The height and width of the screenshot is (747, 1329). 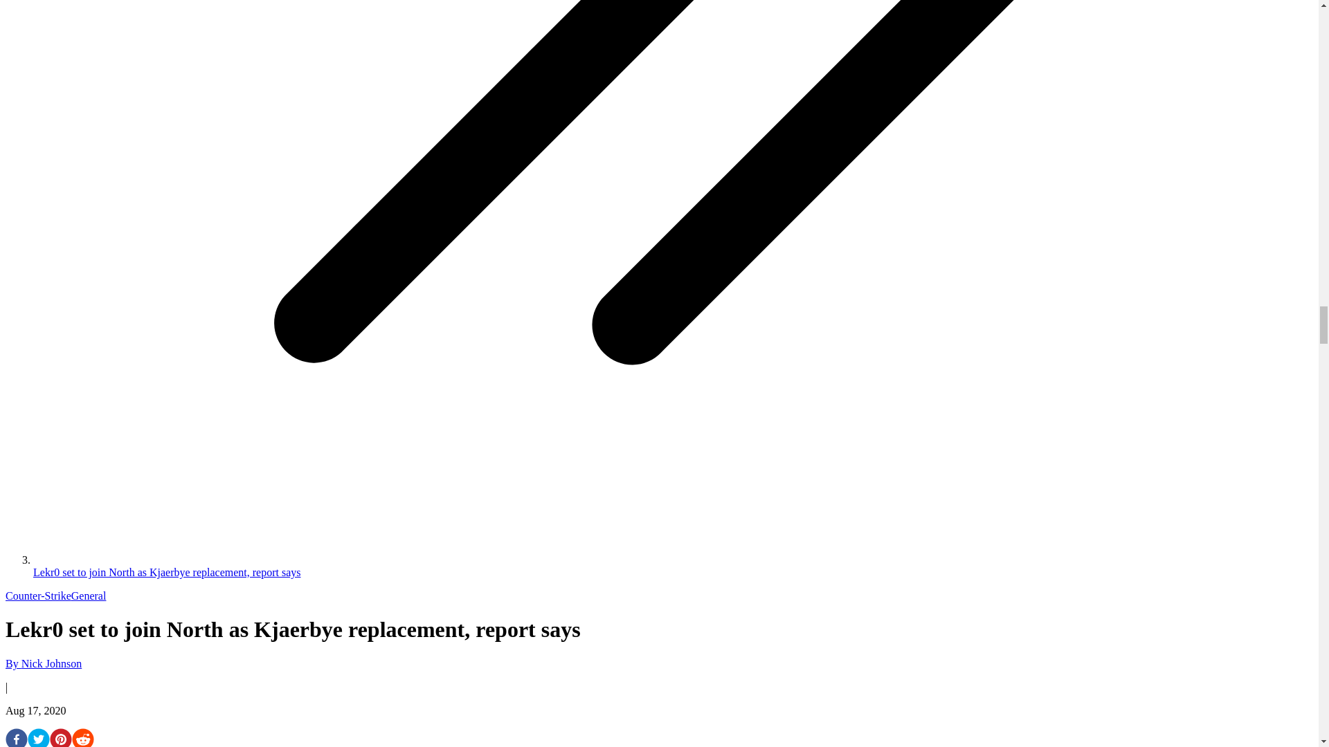 What do you see at coordinates (38, 596) in the screenshot?
I see `Counter-Strike` at bounding box center [38, 596].